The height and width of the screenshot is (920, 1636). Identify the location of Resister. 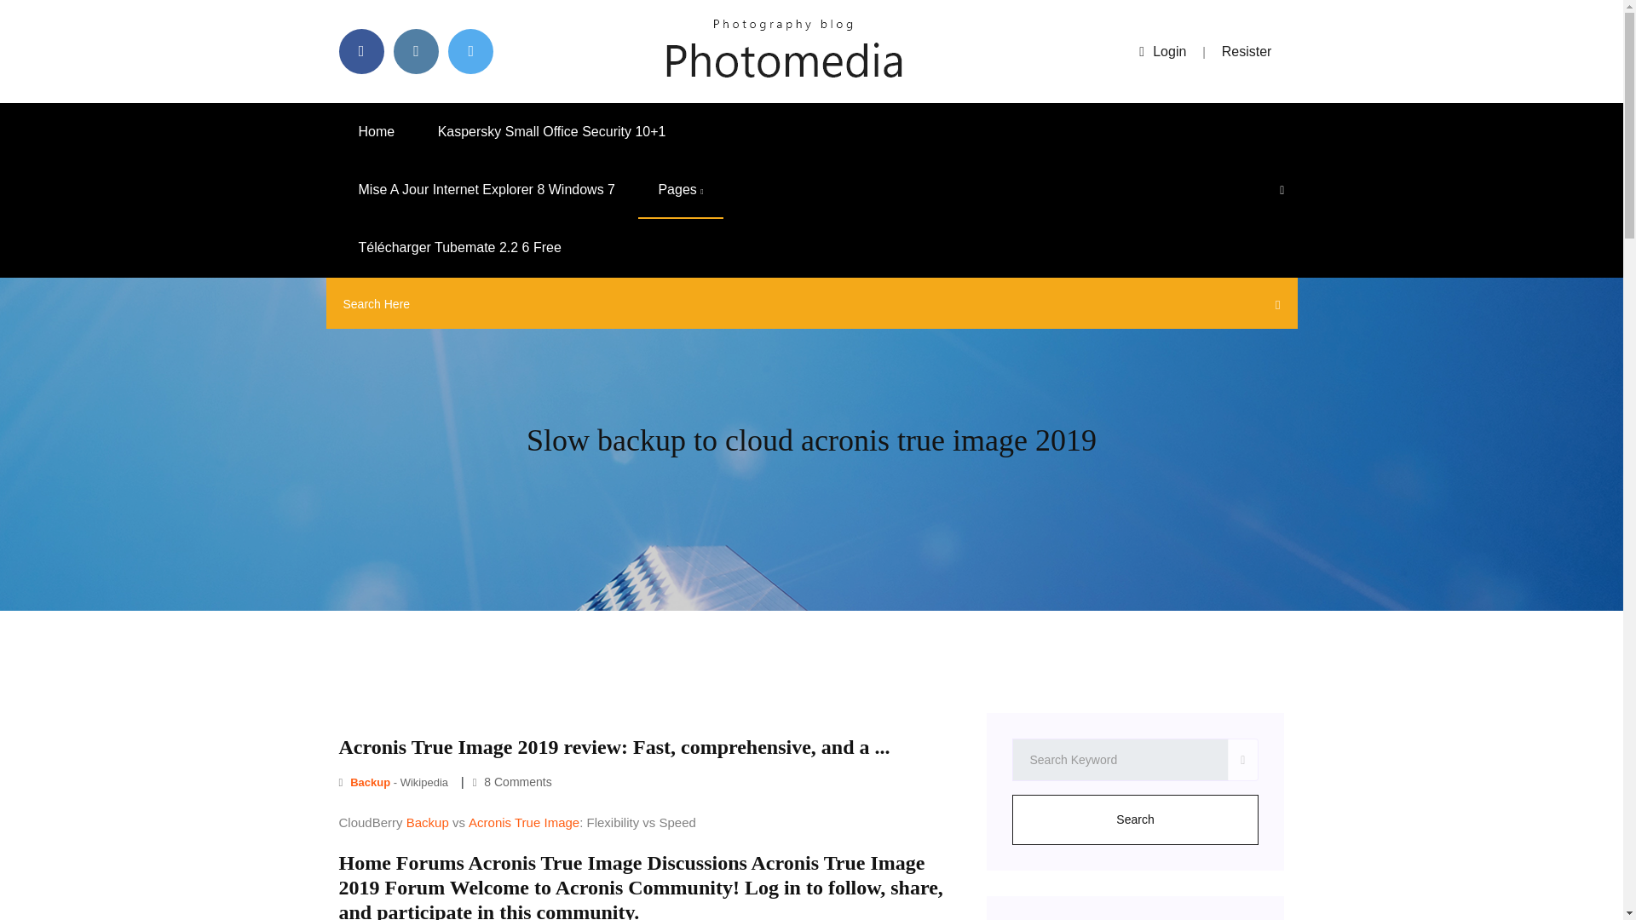
(1247, 51).